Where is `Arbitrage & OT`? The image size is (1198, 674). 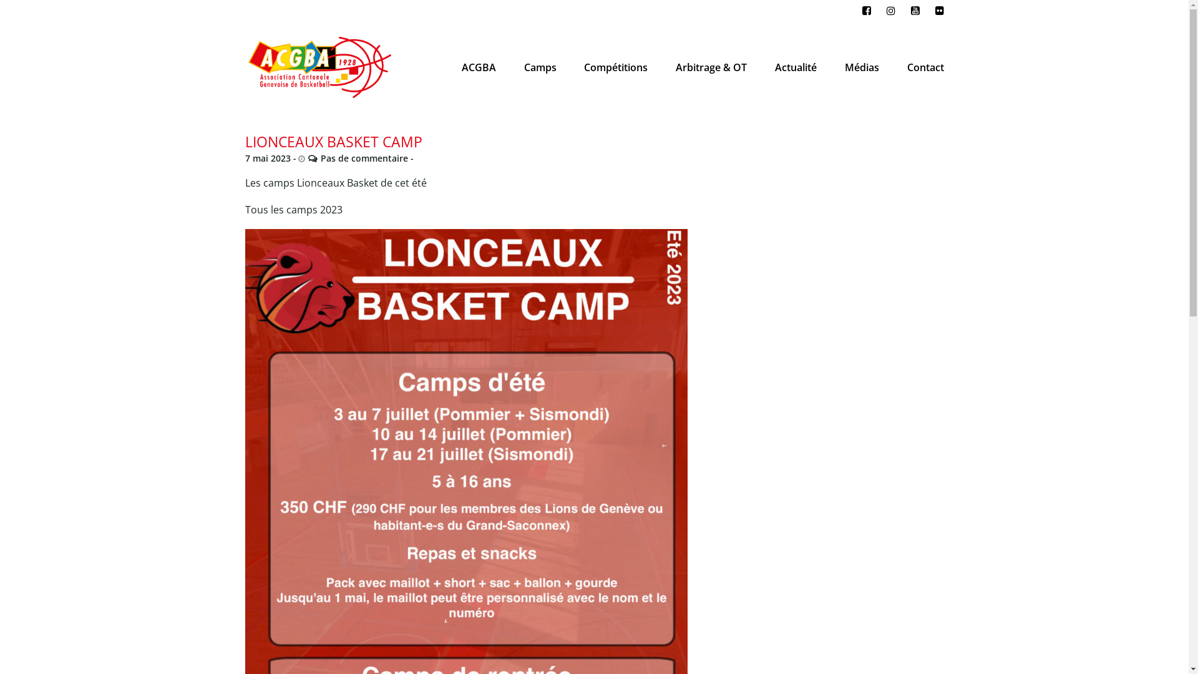
Arbitrage & OT is located at coordinates (711, 67).